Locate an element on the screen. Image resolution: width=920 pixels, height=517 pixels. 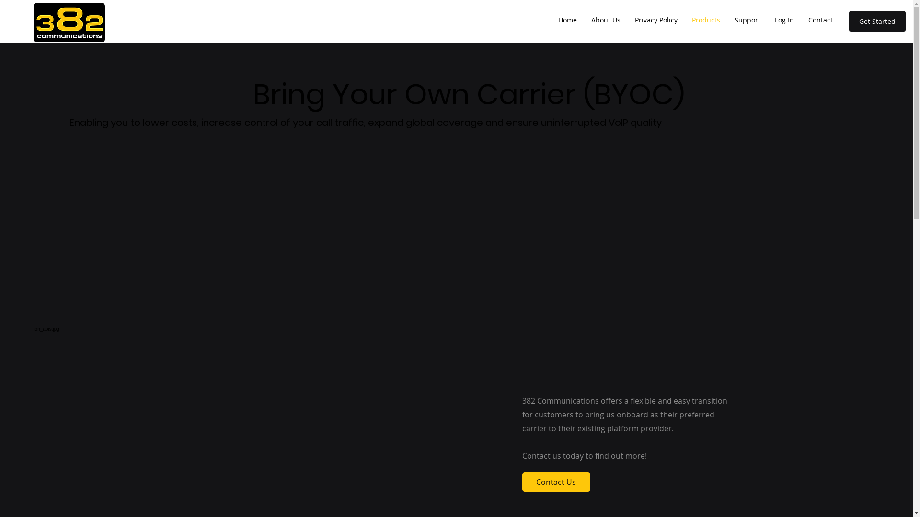
Products is located at coordinates (706, 20).